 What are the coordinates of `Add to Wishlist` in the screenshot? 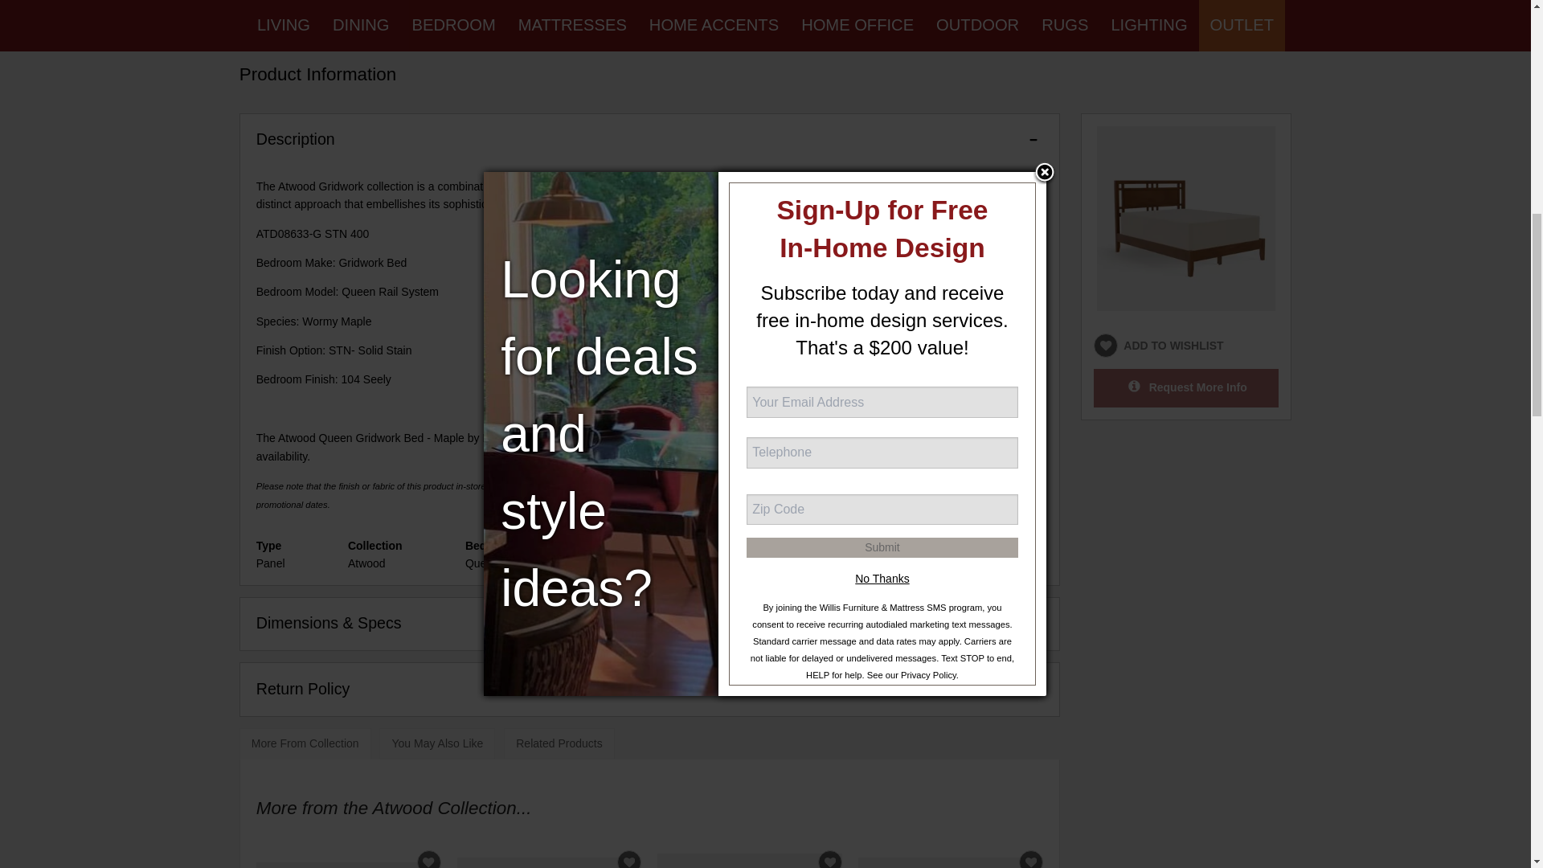 It's located at (629, 859).